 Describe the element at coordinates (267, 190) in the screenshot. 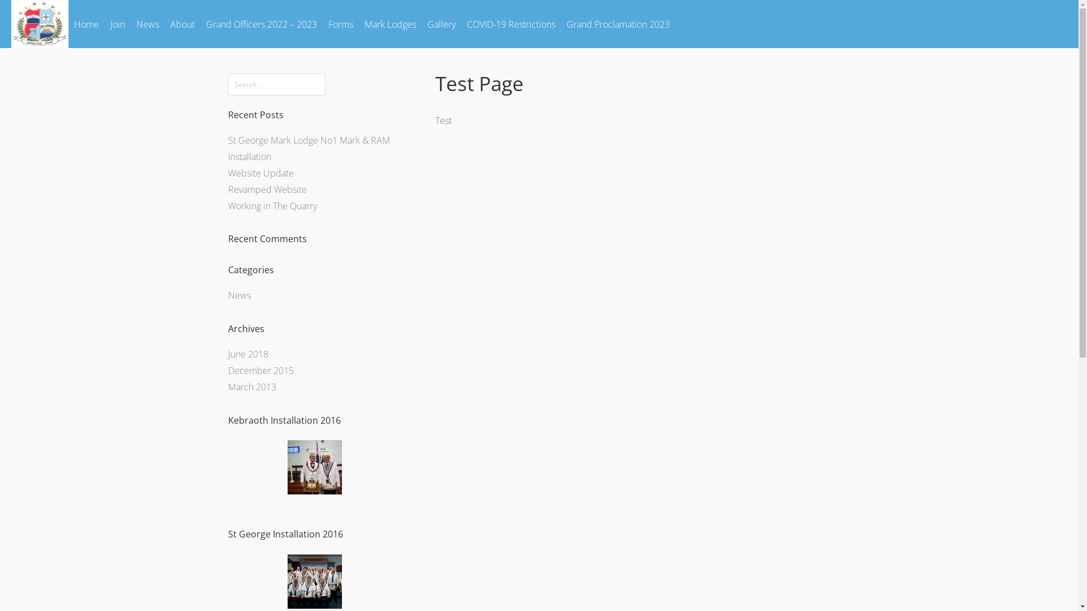

I see `Revamped Website` at that location.